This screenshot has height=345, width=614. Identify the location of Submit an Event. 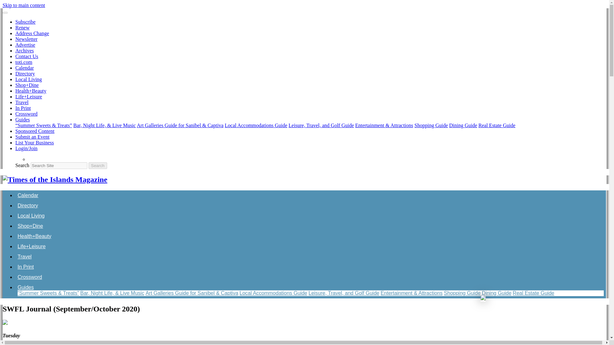
(33, 137).